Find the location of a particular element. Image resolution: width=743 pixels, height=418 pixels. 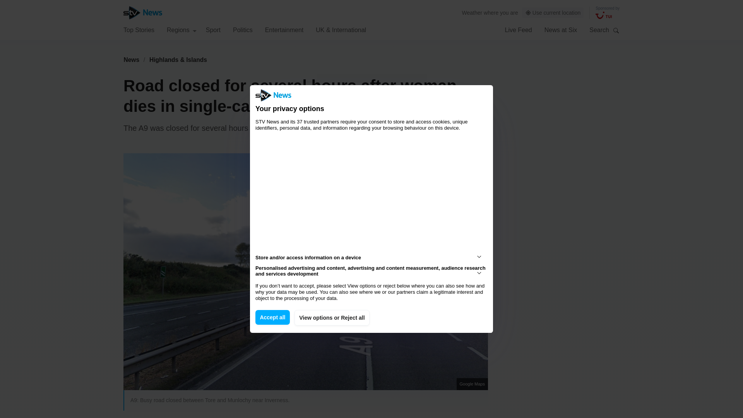

Regions is located at coordinates (181, 29).